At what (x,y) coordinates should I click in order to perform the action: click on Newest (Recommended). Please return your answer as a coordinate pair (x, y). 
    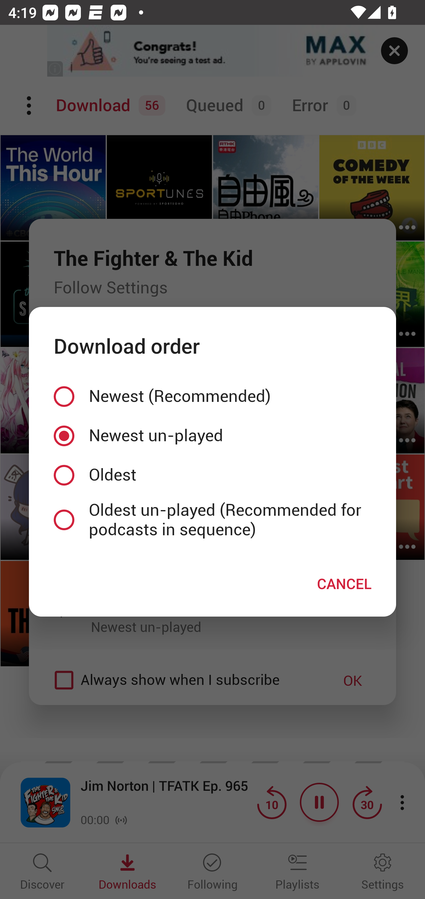
    Looking at the image, I should click on (212, 397).